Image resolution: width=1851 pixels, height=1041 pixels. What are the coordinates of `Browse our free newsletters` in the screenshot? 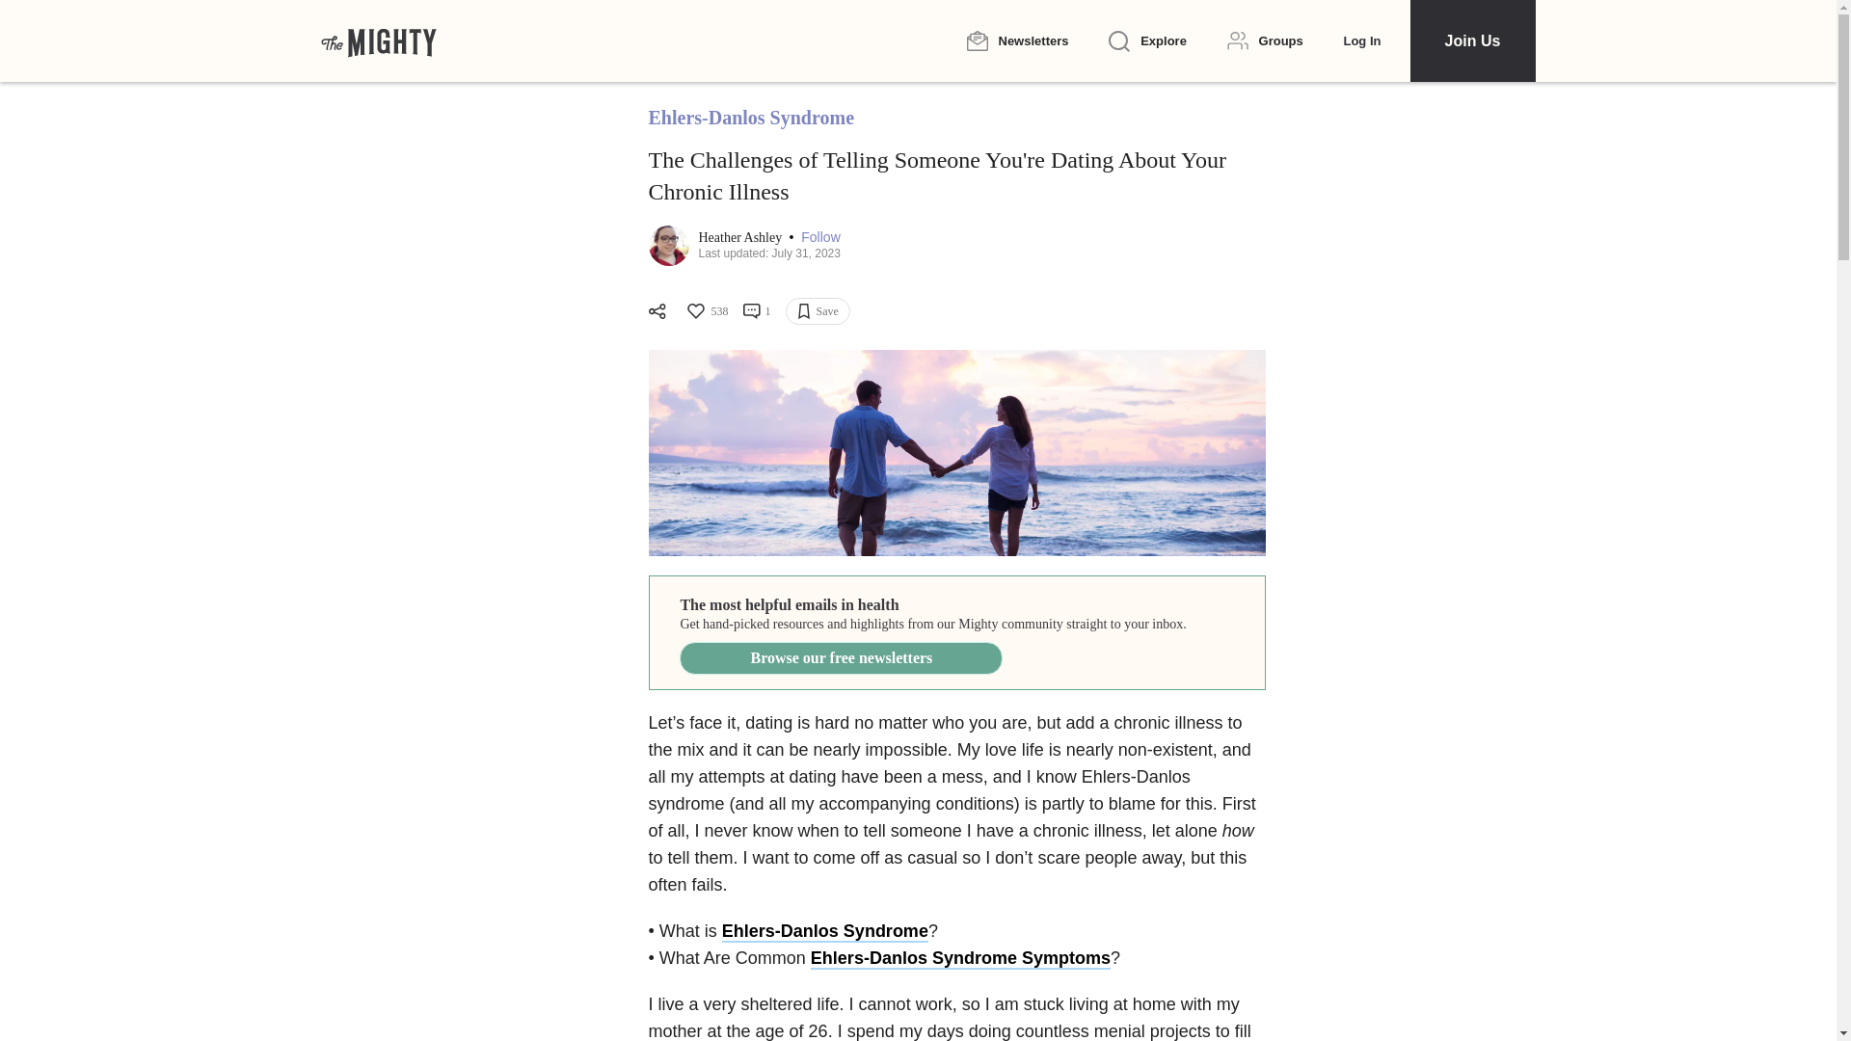 It's located at (841, 657).